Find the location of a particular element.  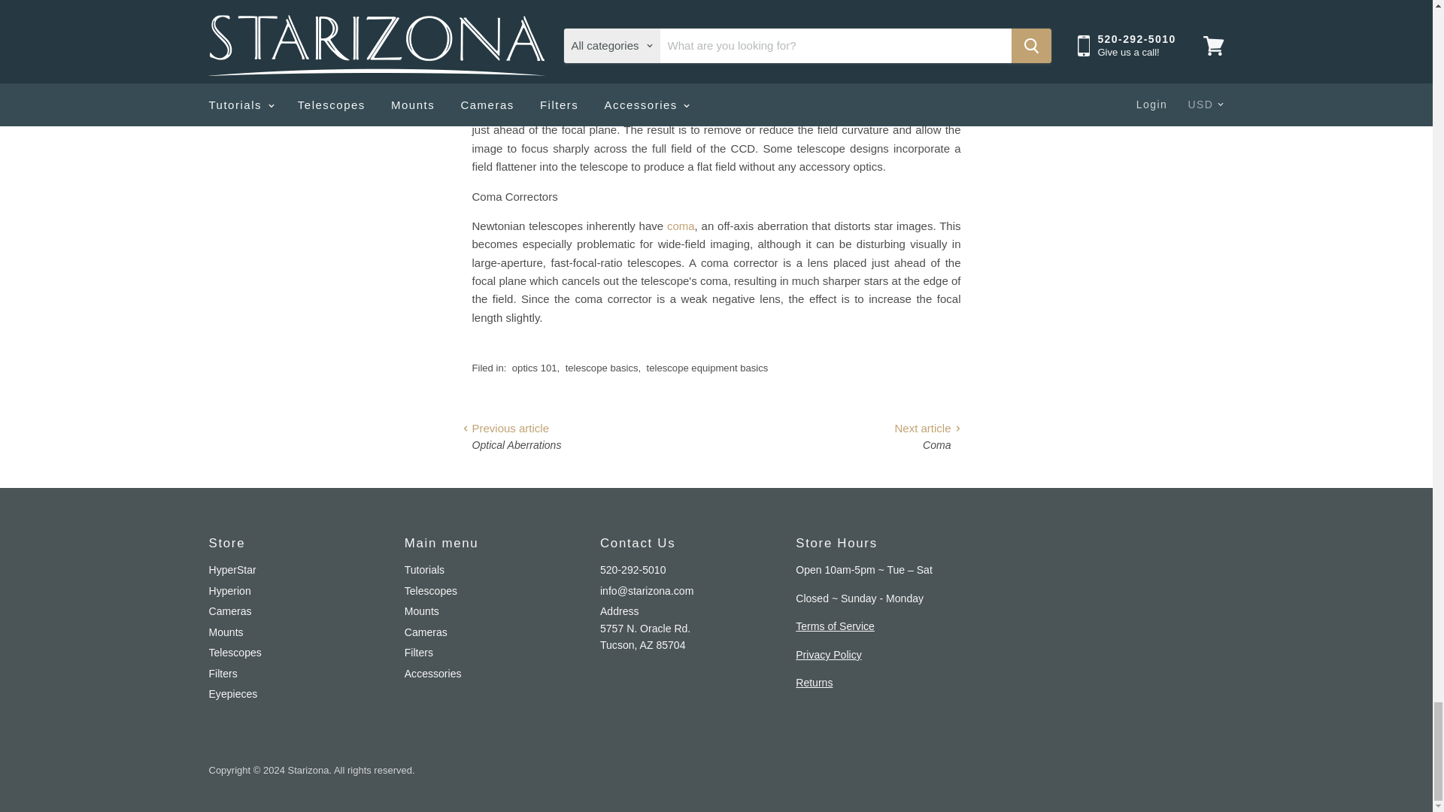

Show articles tagged telescope equipment basics is located at coordinates (707, 367).